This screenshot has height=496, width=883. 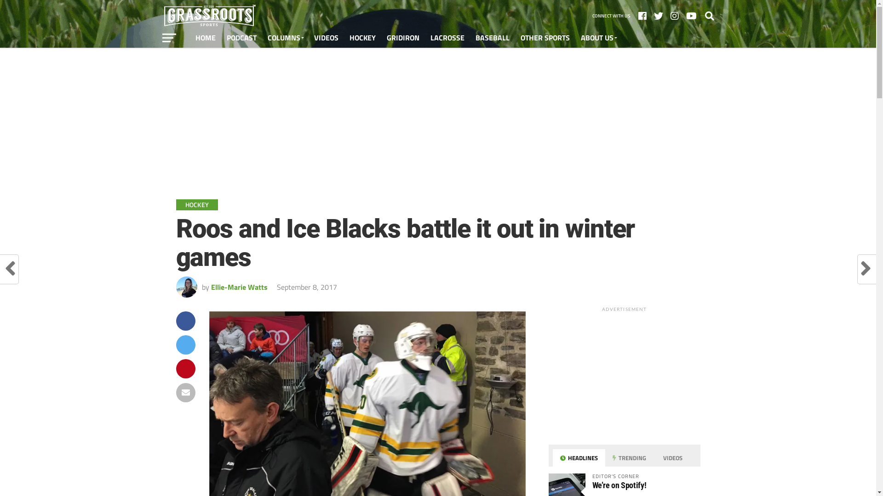 What do you see at coordinates (545, 38) in the screenshot?
I see `OTHER SPORTS` at bounding box center [545, 38].